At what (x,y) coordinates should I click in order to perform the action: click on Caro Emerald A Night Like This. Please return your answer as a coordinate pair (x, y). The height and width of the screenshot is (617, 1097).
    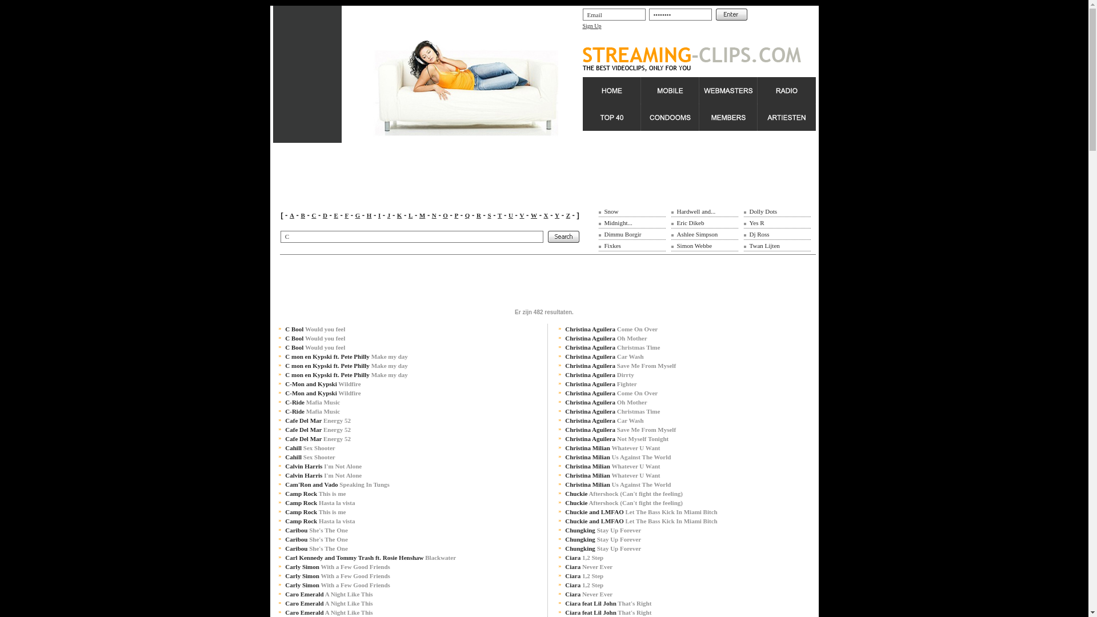
    Looking at the image, I should click on (329, 612).